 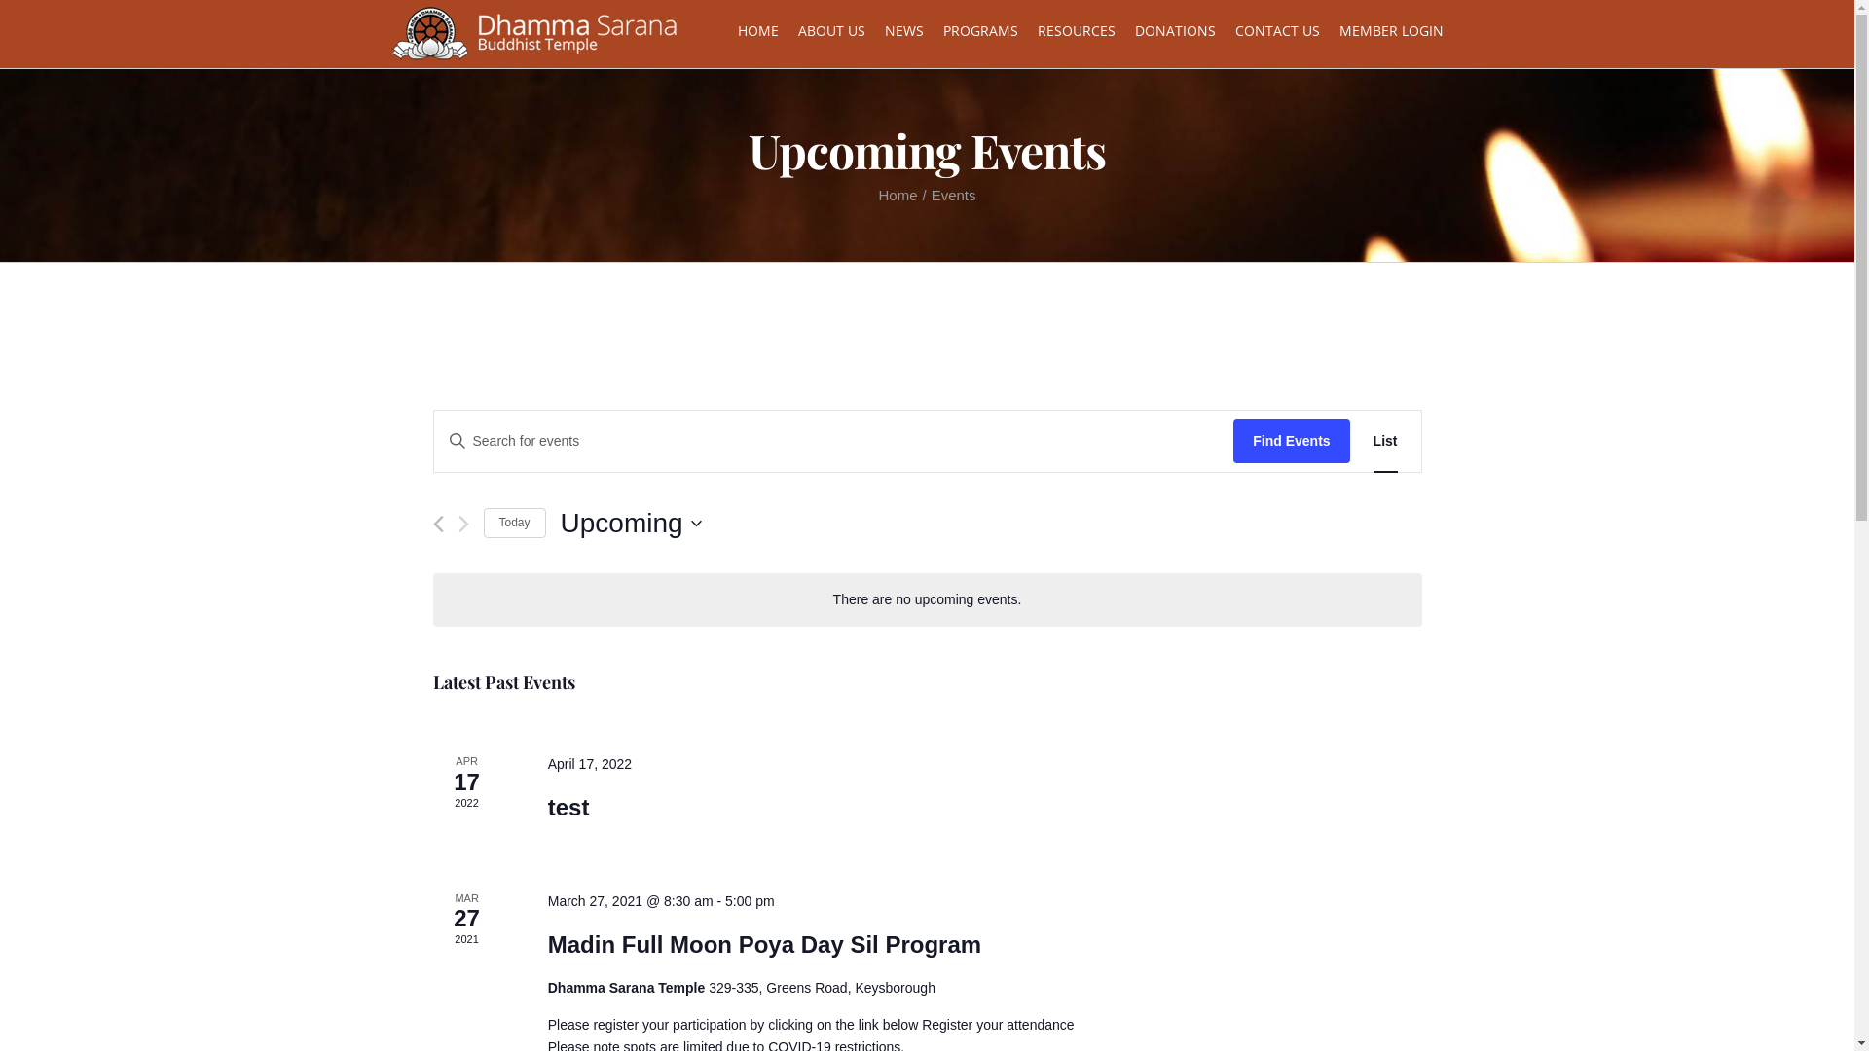 I want to click on RESOURCES, so click(x=1077, y=29).